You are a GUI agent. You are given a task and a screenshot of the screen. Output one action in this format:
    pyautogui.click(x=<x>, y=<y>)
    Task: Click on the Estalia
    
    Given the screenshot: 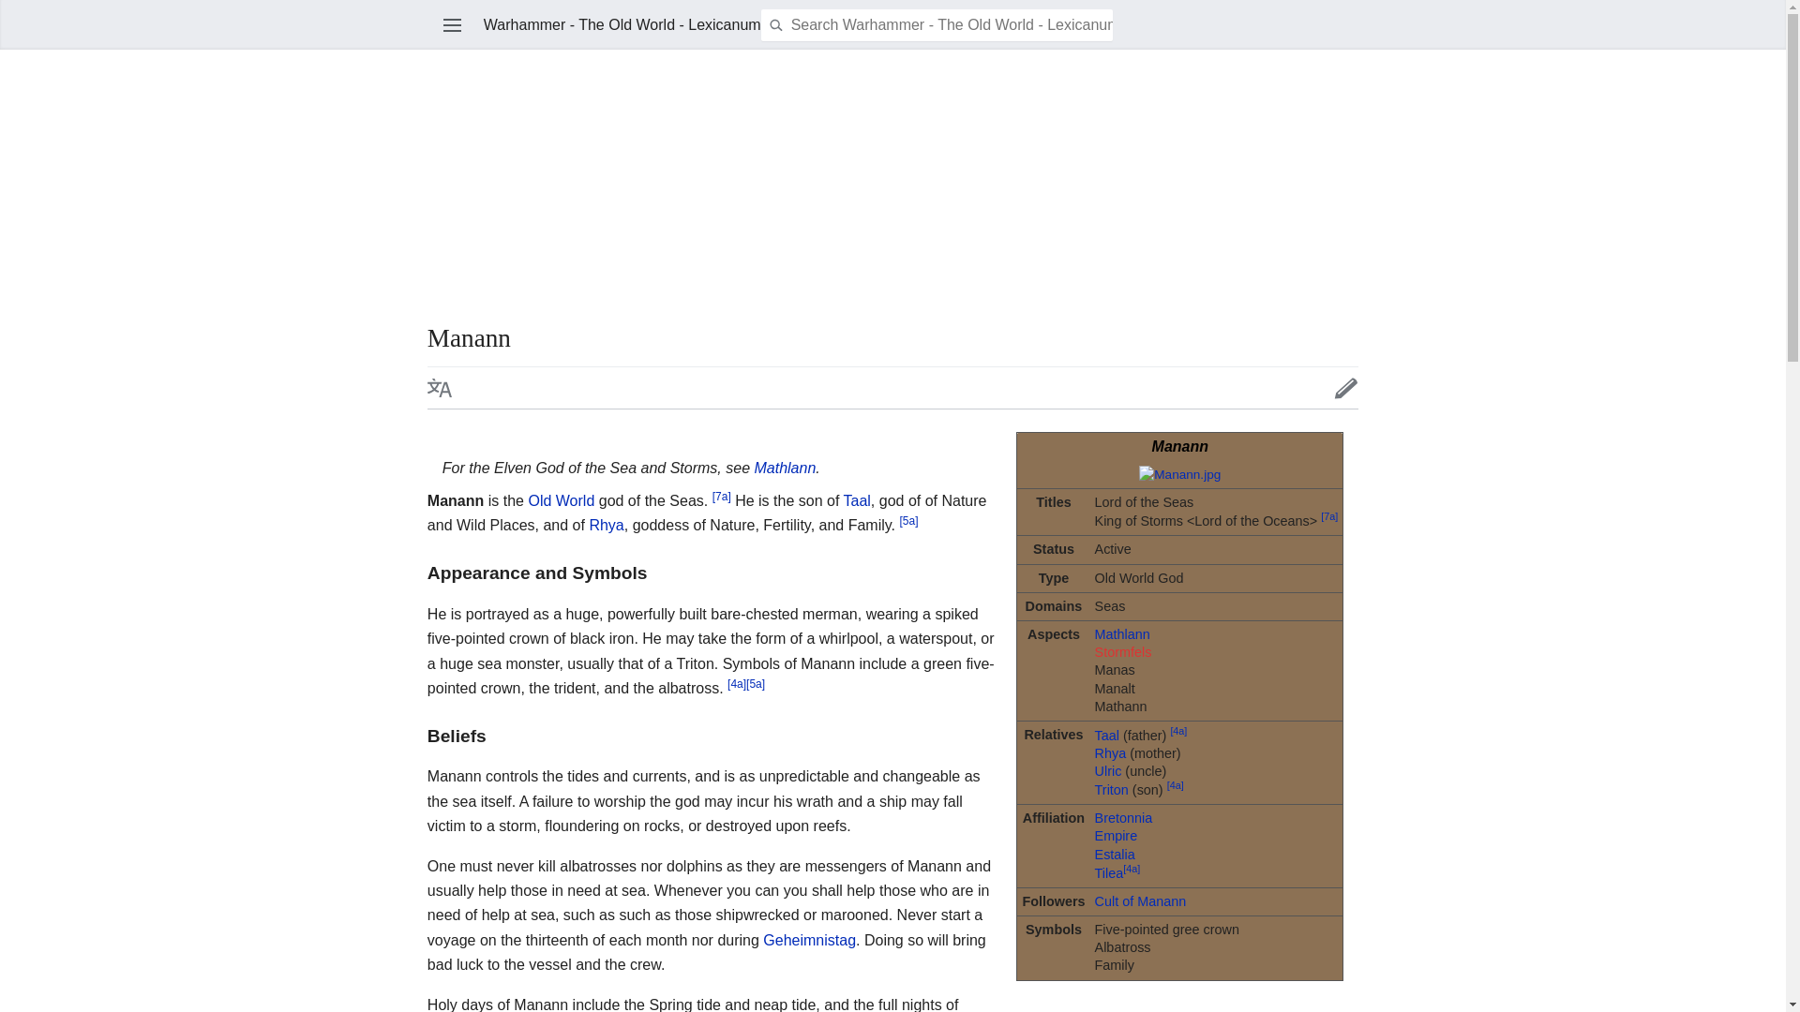 What is the action you would take?
    pyautogui.click(x=1115, y=855)
    